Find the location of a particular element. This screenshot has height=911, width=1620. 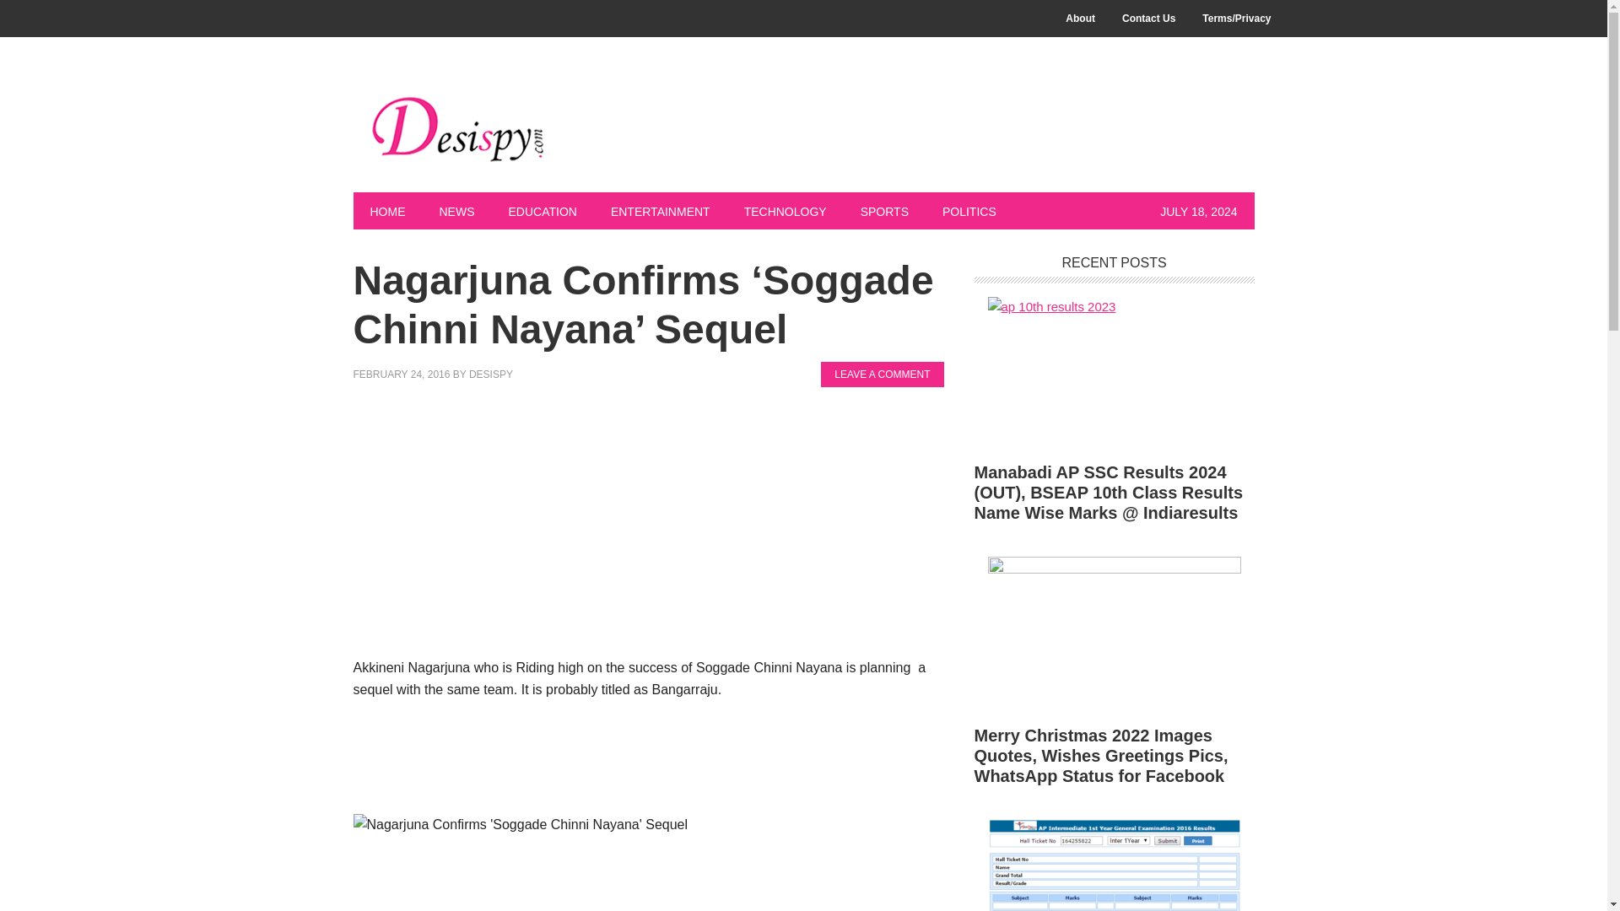

EDUCATION is located at coordinates (542, 211).